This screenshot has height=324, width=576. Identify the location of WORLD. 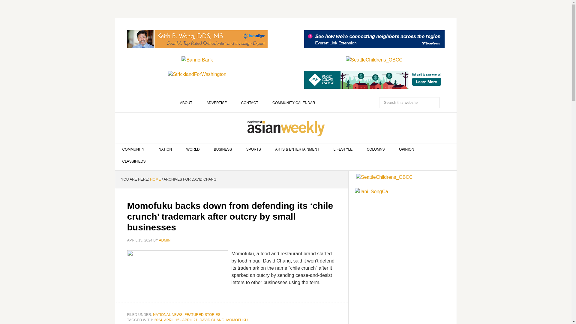
(193, 149).